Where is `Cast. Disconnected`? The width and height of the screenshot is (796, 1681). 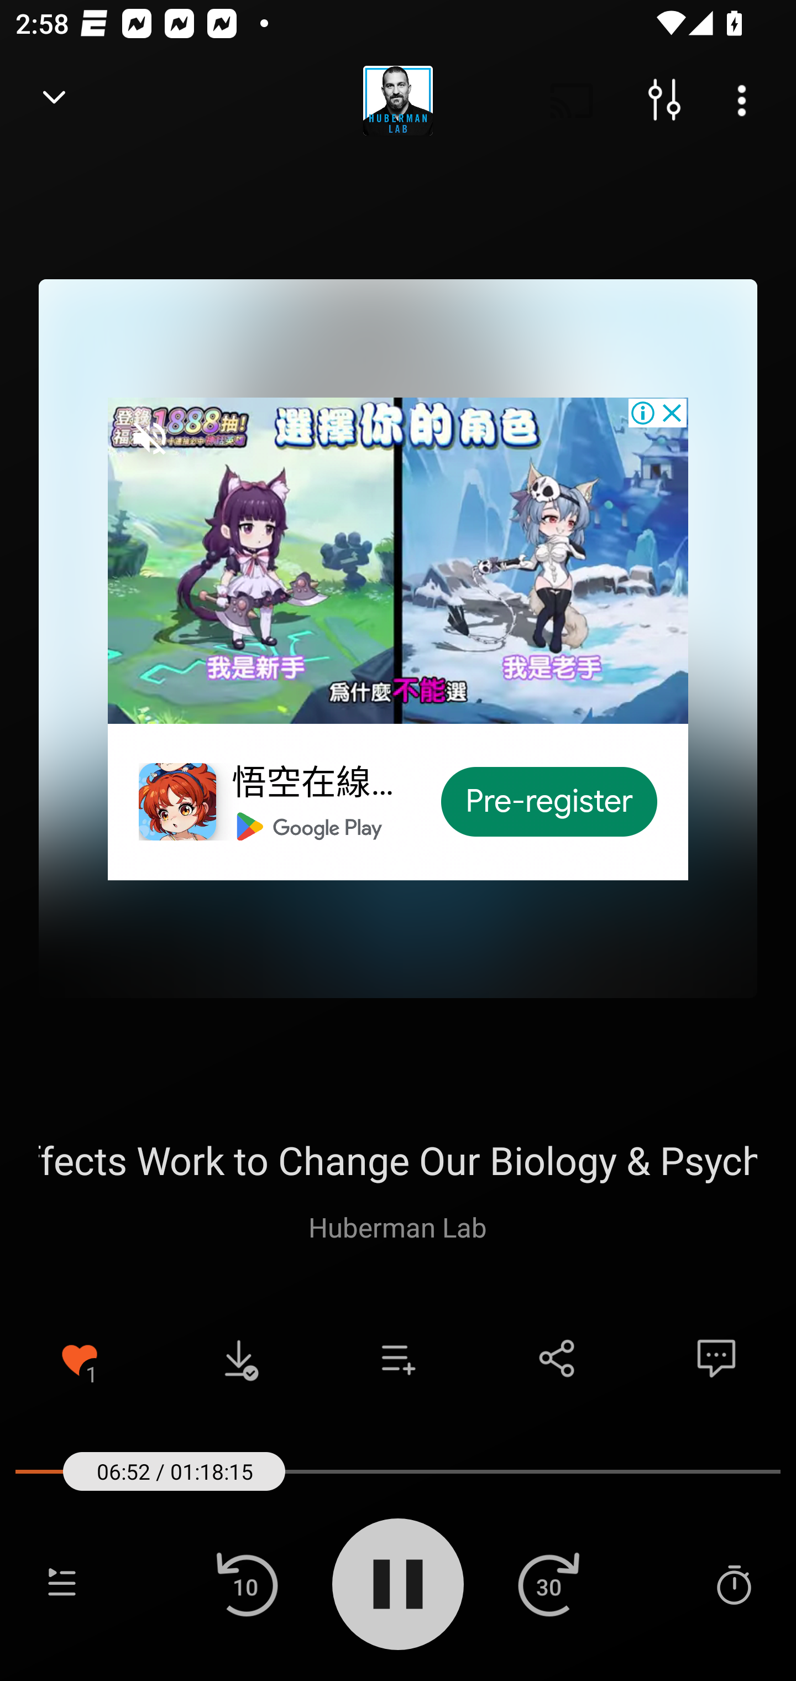
Cast. Disconnected is located at coordinates (572, 101).